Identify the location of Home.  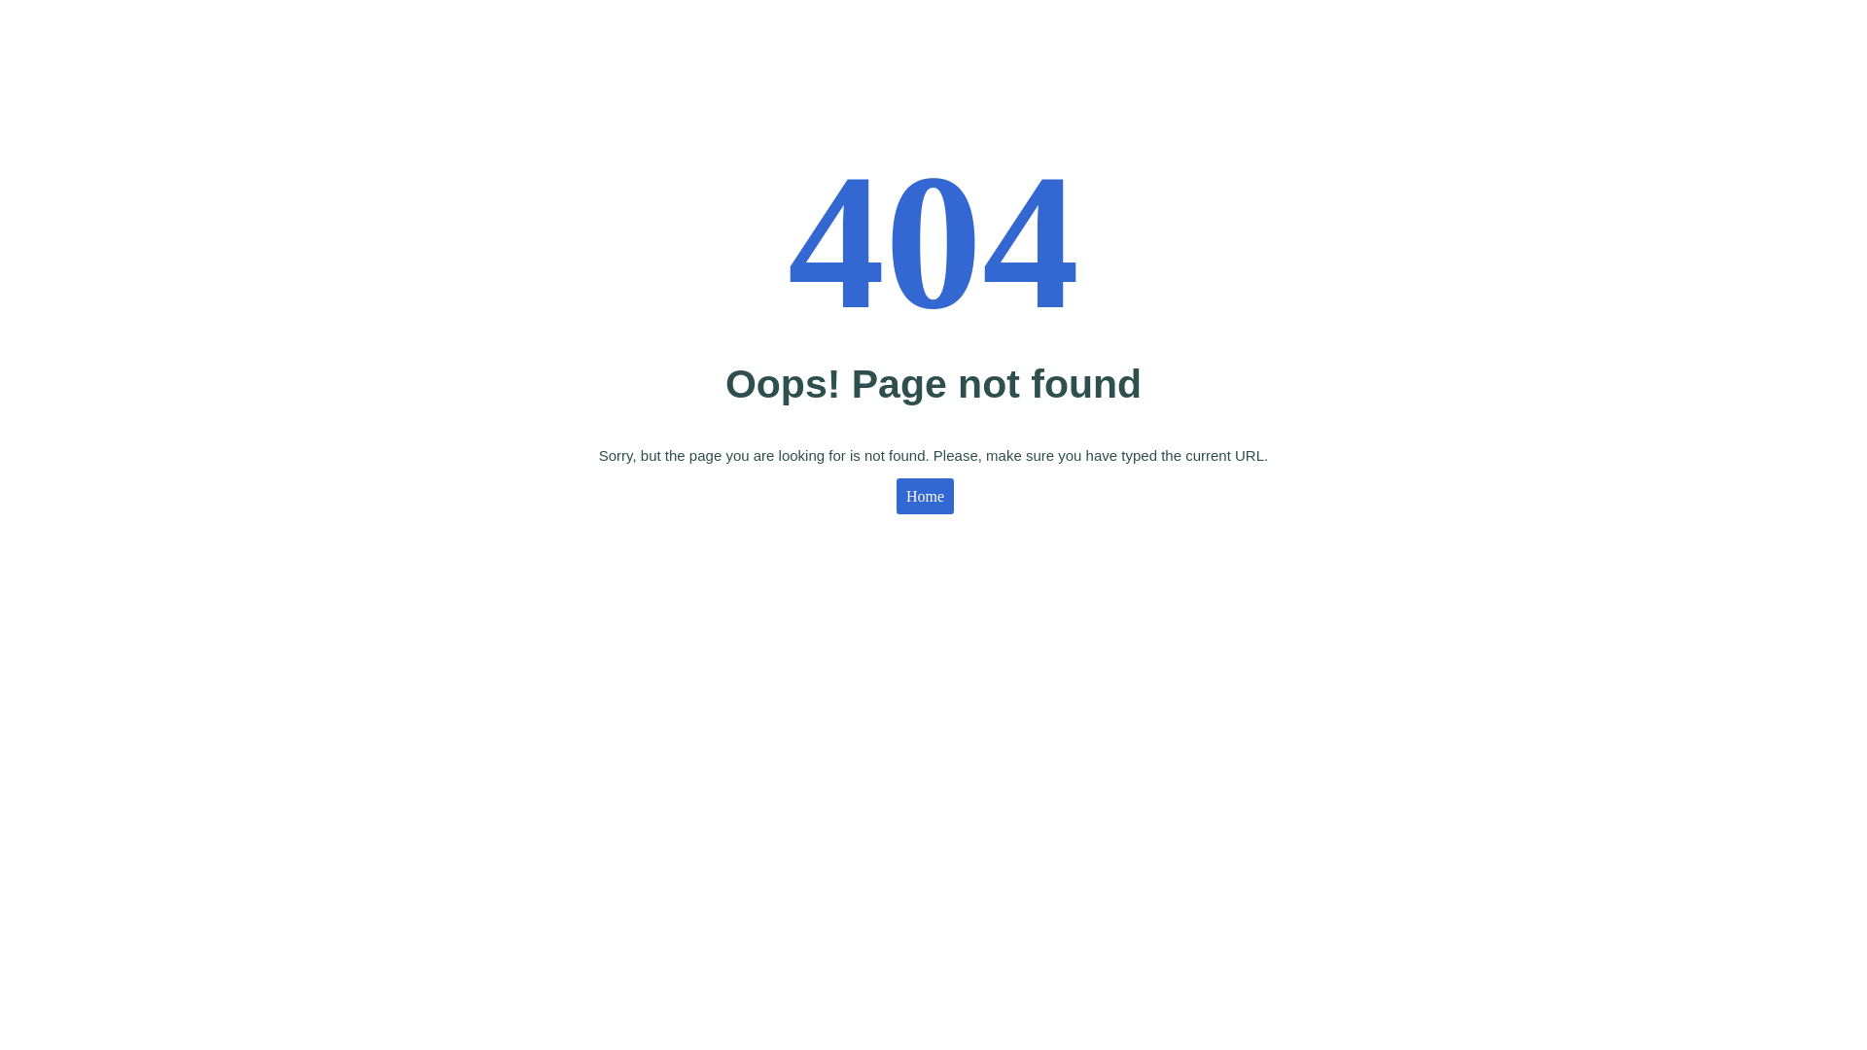
(926, 496).